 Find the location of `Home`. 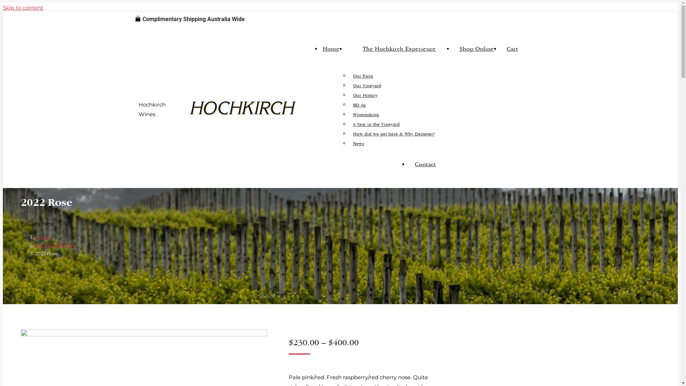

Home is located at coordinates (42, 237).